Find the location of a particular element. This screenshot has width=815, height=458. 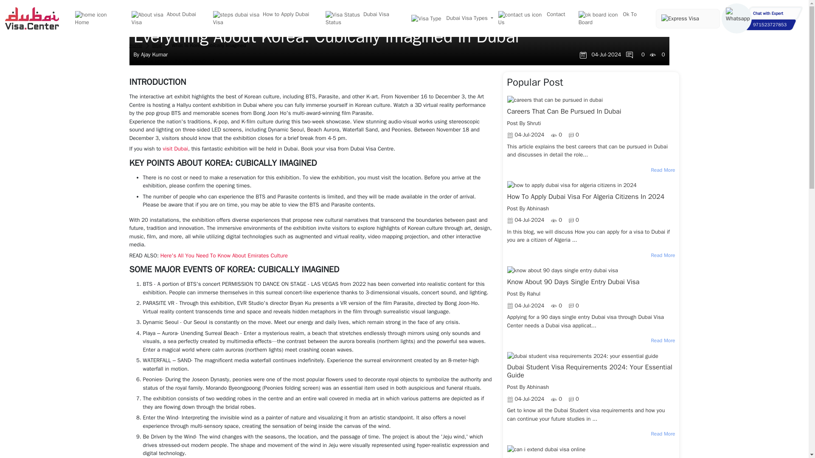

Contact Us is located at coordinates (535, 19).